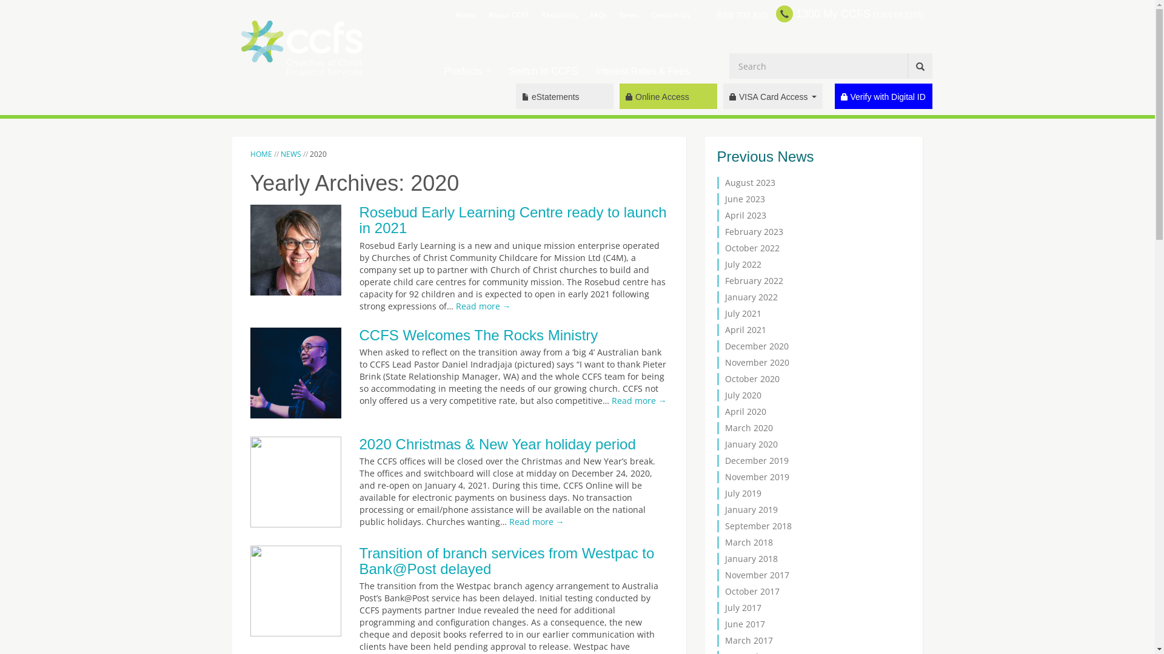  Describe the element at coordinates (758, 526) in the screenshot. I see `September 2018` at that location.